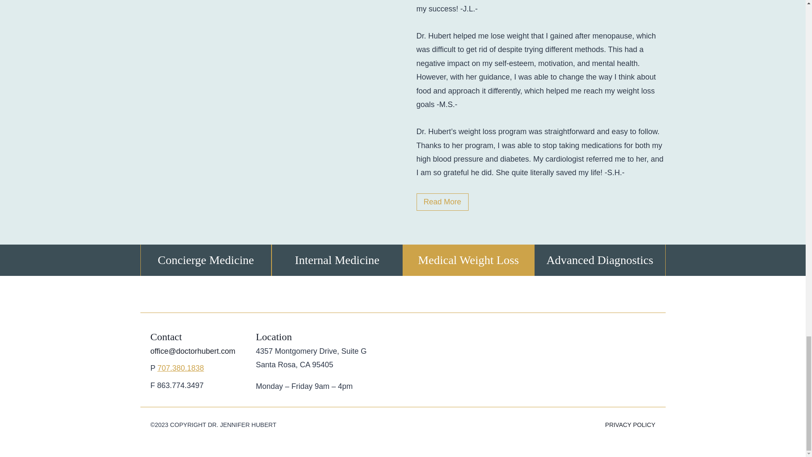  I want to click on 707.380.1838, so click(180, 368).